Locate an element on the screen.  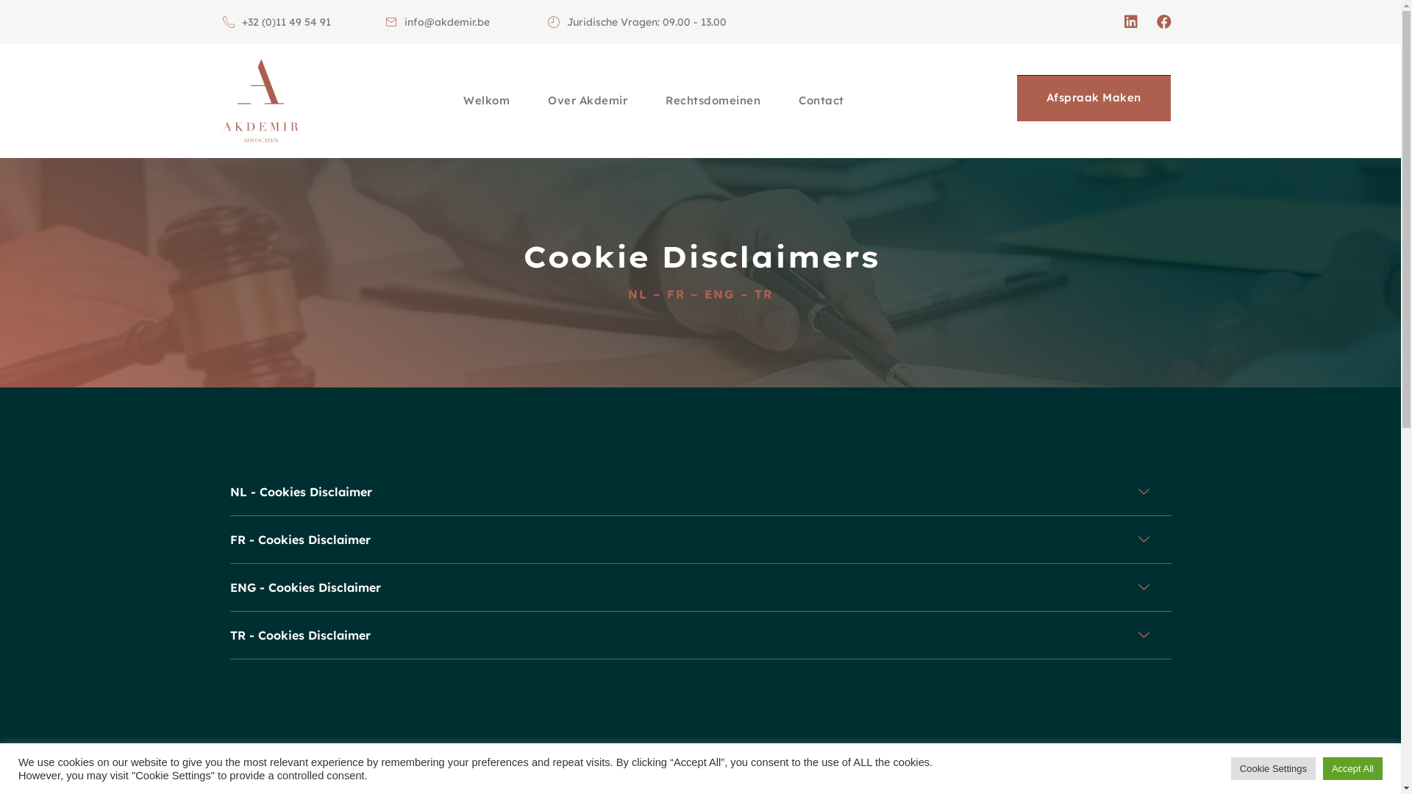
Contact is located at coordinates (821, 101).